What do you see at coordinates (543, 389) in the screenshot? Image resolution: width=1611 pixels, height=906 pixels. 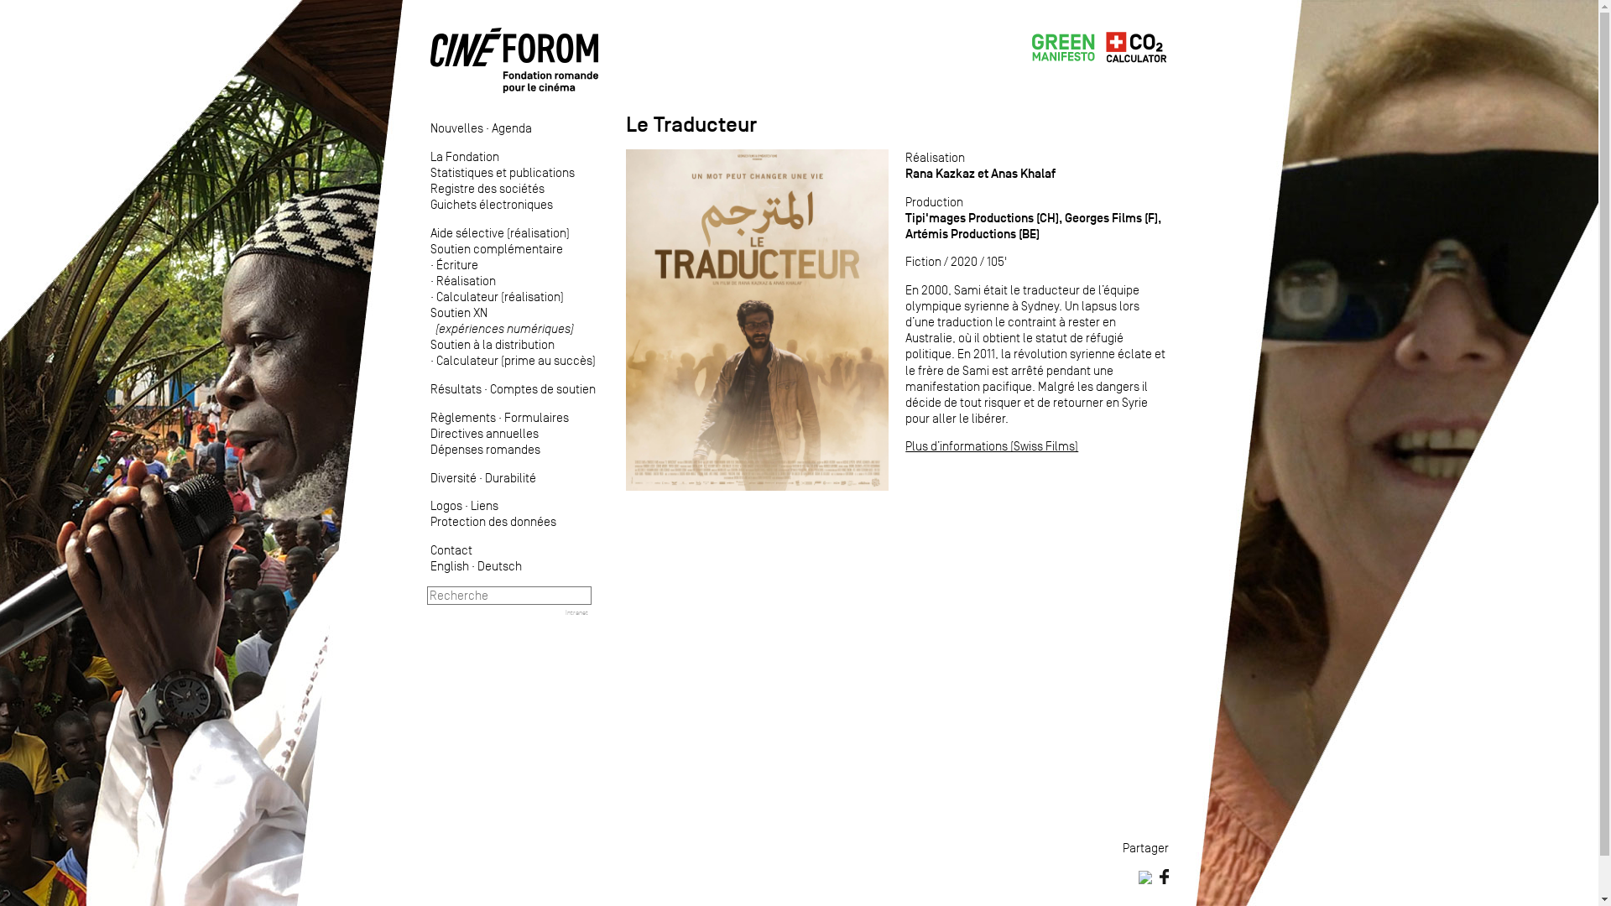 I see `Comptes de soutien` at bounding box center [543, 389].